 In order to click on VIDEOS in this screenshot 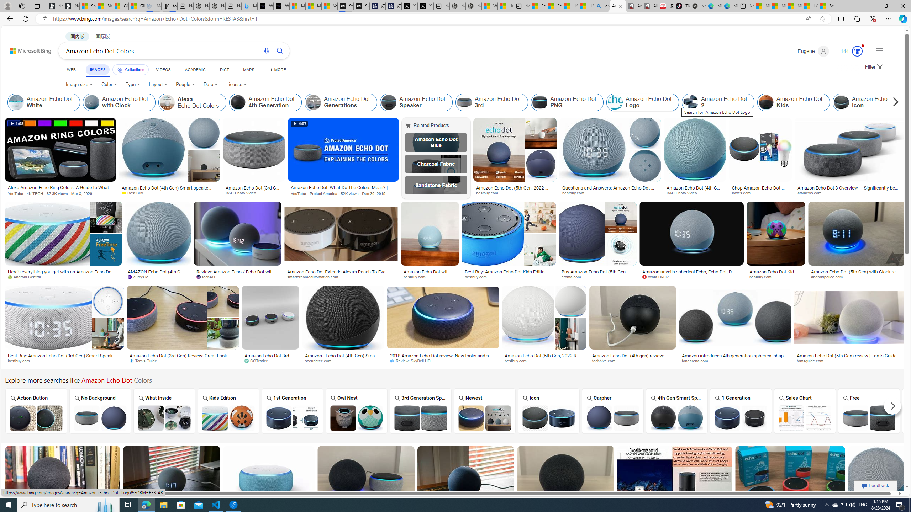, I will do `click(163, 70)`.